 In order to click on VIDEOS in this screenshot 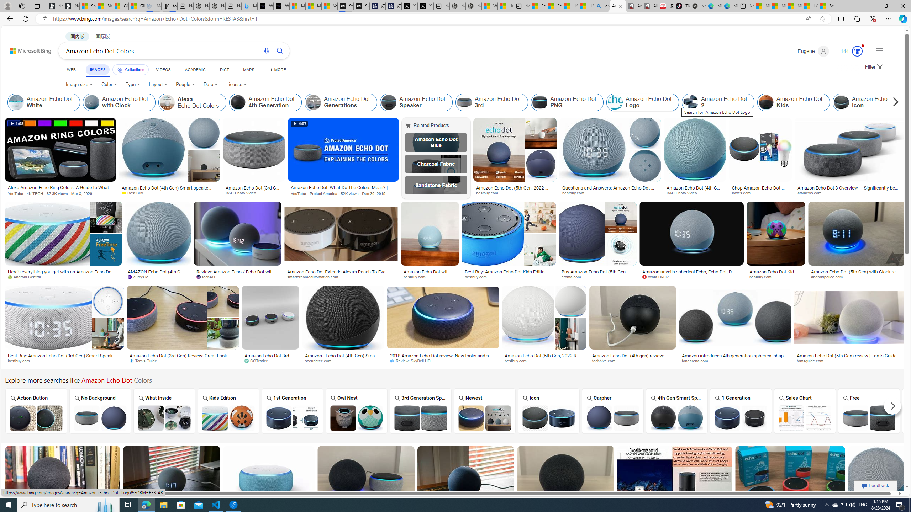, I will do `click(163, 70)`.